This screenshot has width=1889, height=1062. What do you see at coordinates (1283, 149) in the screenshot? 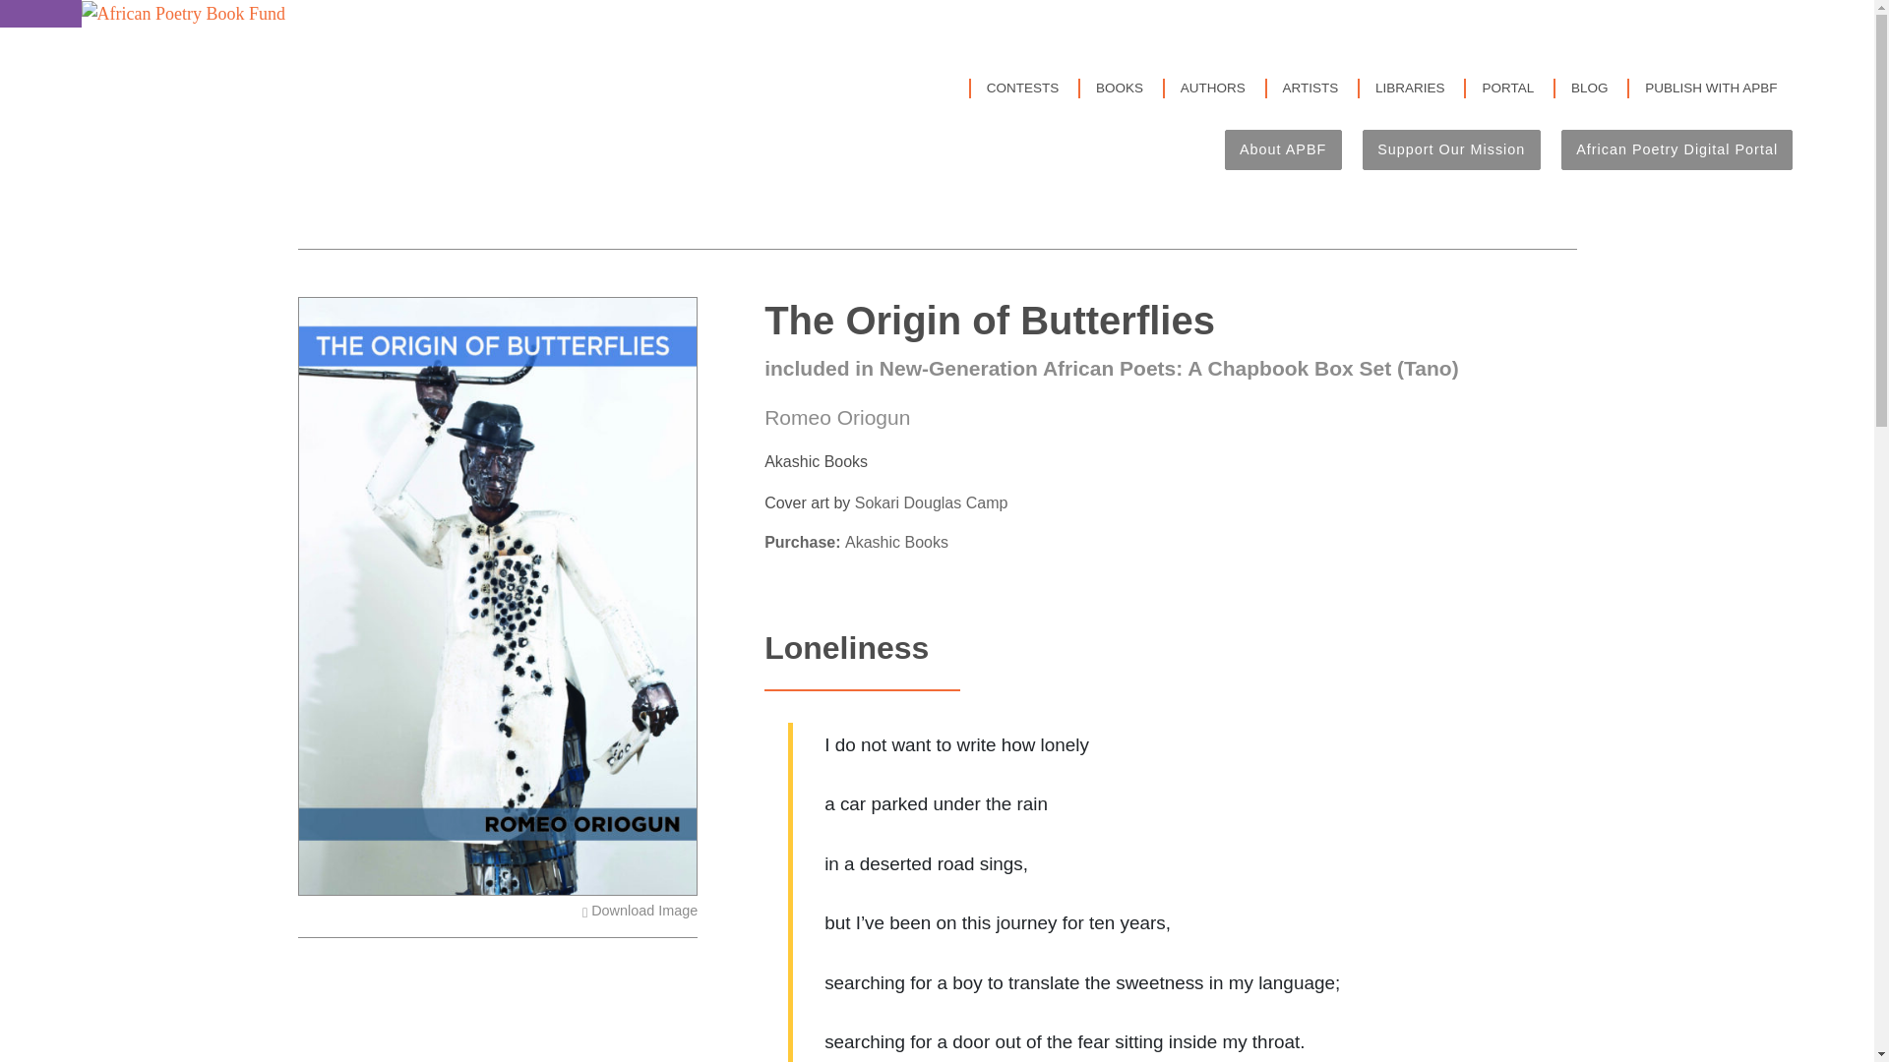
I see `About APBF` at bounding box center [1283, 149].